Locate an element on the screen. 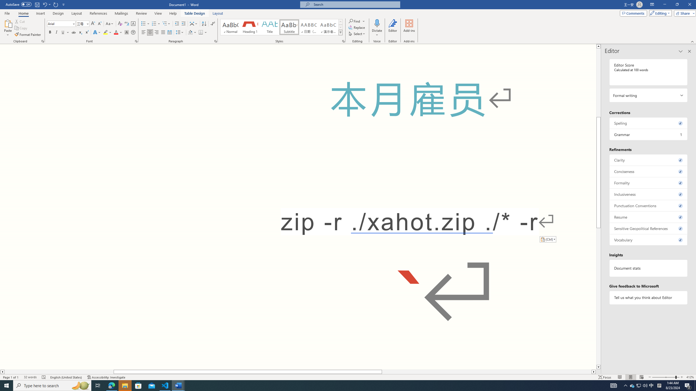 This screenshot has width=696, height=391. Title is located at coordinates (270, 27).